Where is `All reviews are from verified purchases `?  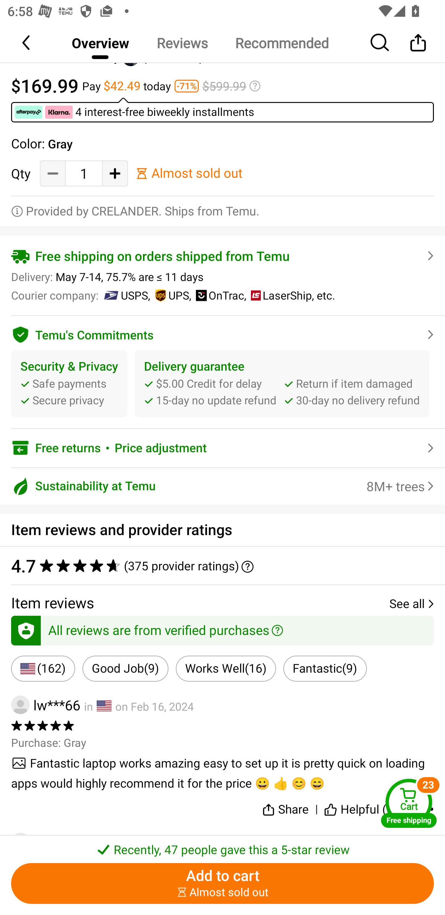 All reviews are from verified purchases  is located at coordinates (222, 628).